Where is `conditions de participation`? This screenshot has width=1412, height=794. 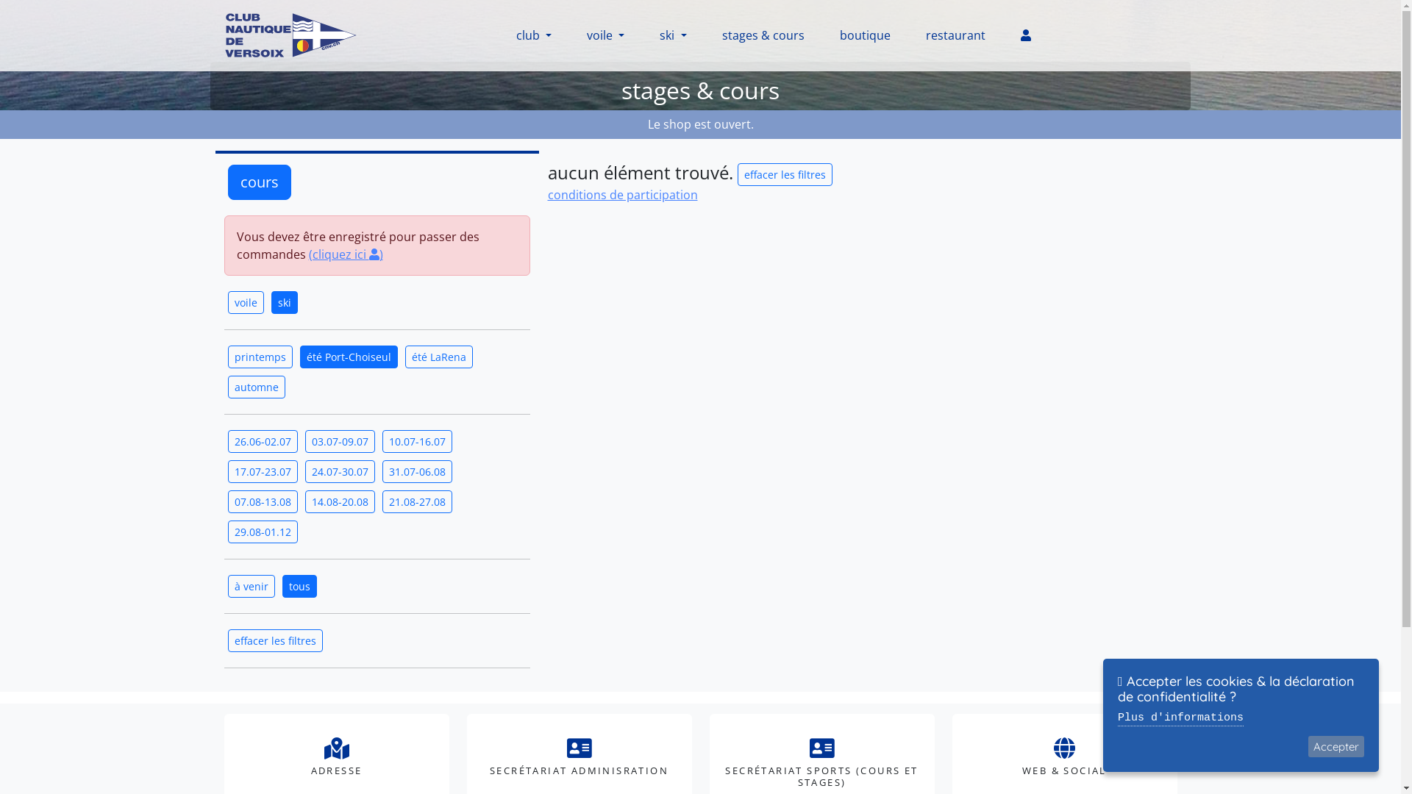
conditions de participation is located at coordinates (622, 195).